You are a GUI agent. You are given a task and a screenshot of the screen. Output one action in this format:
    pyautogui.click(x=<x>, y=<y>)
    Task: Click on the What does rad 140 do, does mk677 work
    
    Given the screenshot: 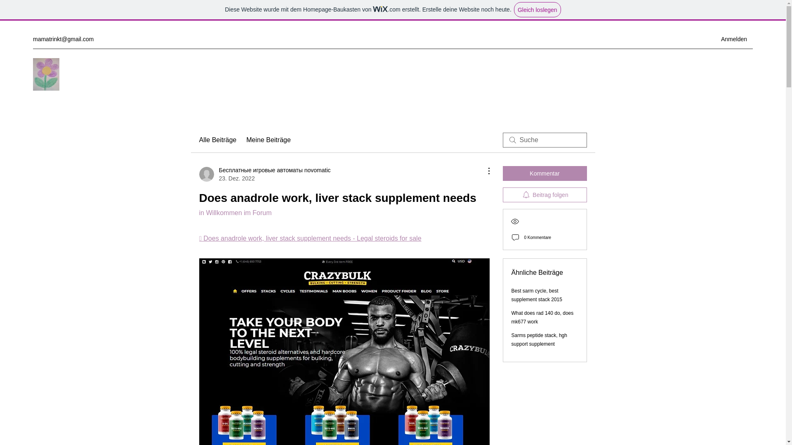 What is the action you would take?
    pyautogui.click(x=542, y=317)
    